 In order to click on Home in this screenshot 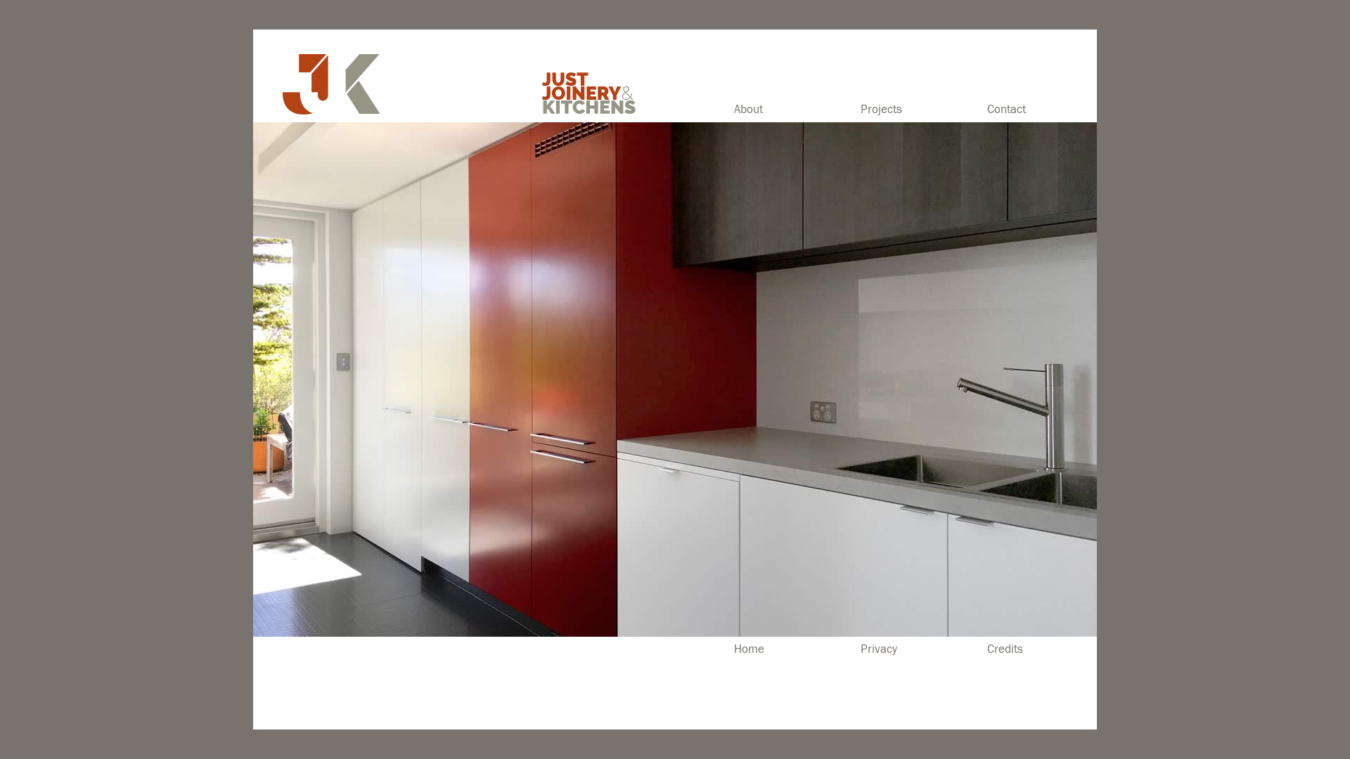, I will do `click(750, 649)`.